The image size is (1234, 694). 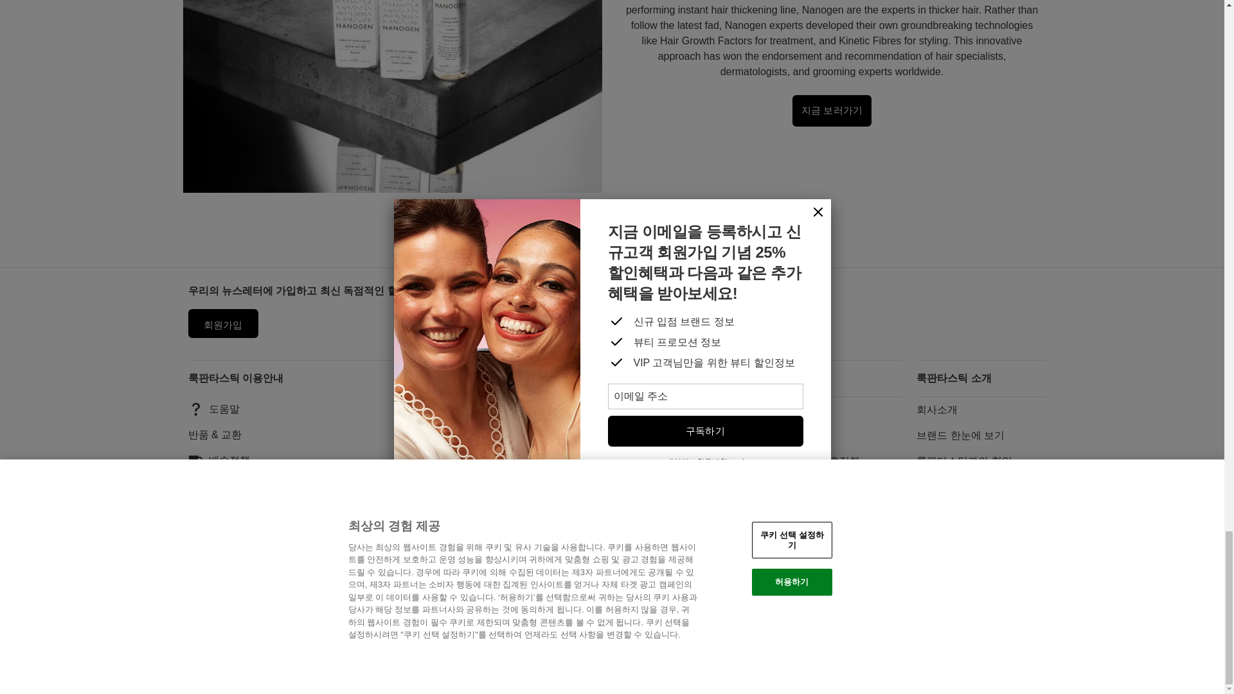 I want to click on Unionpay, so click(x=683, y=657).